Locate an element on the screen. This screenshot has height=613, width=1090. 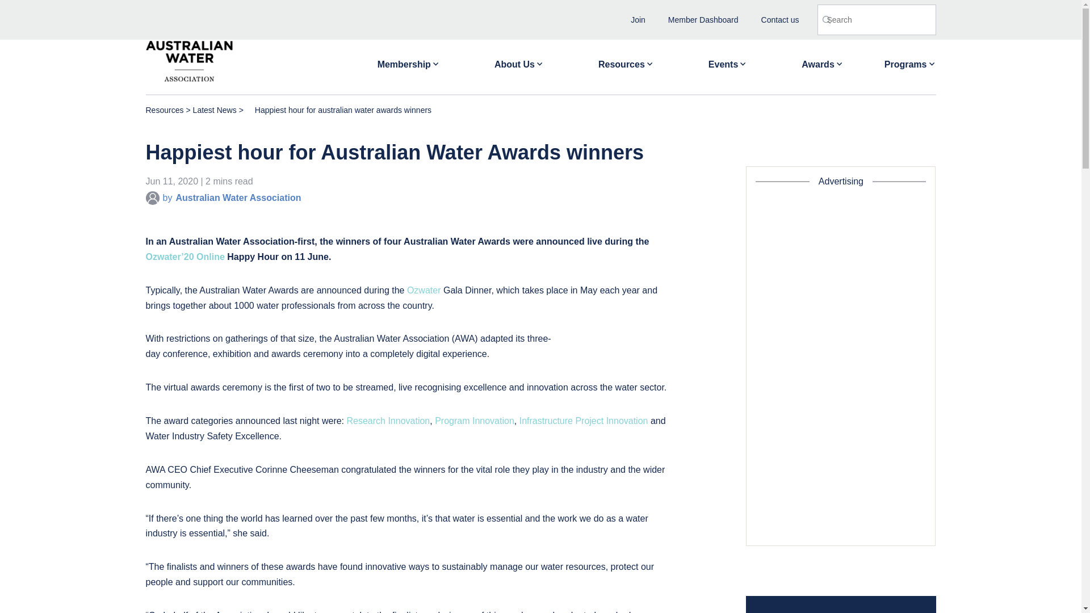
User Icon is located at coordinates (152, 198).